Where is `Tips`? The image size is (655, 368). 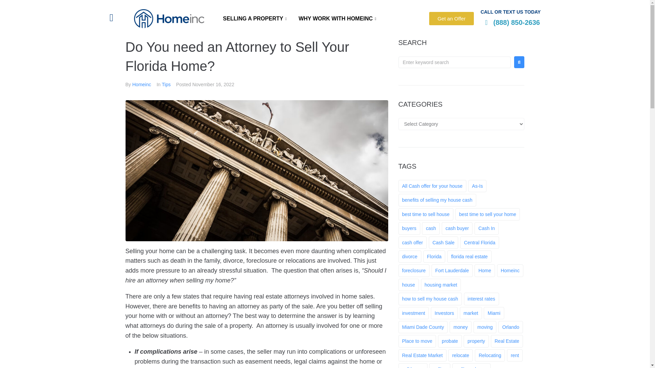 Tips is located at coordinates (166, 84).